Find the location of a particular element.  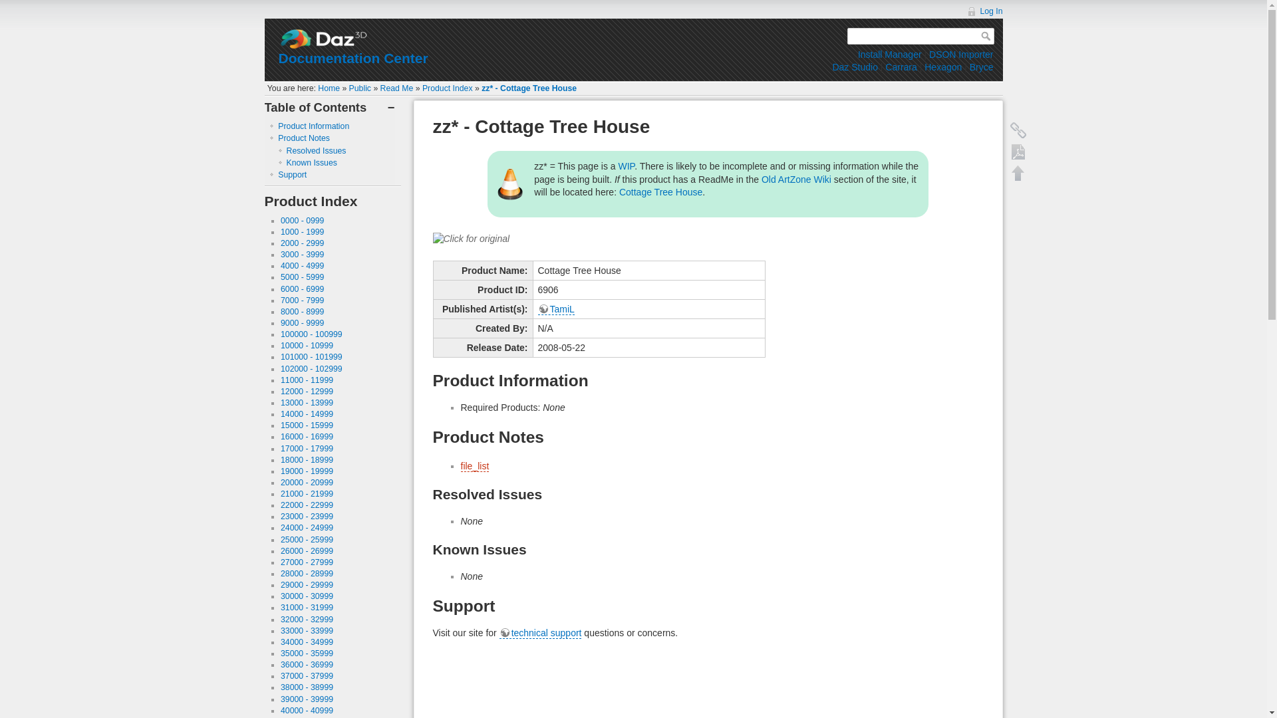

102000 - 102999 is located at coordinates (311, 368).